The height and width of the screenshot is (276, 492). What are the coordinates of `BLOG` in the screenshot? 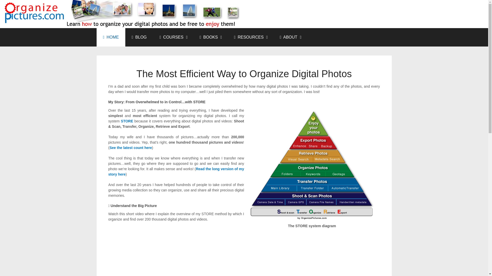 It's located at (139, 37).